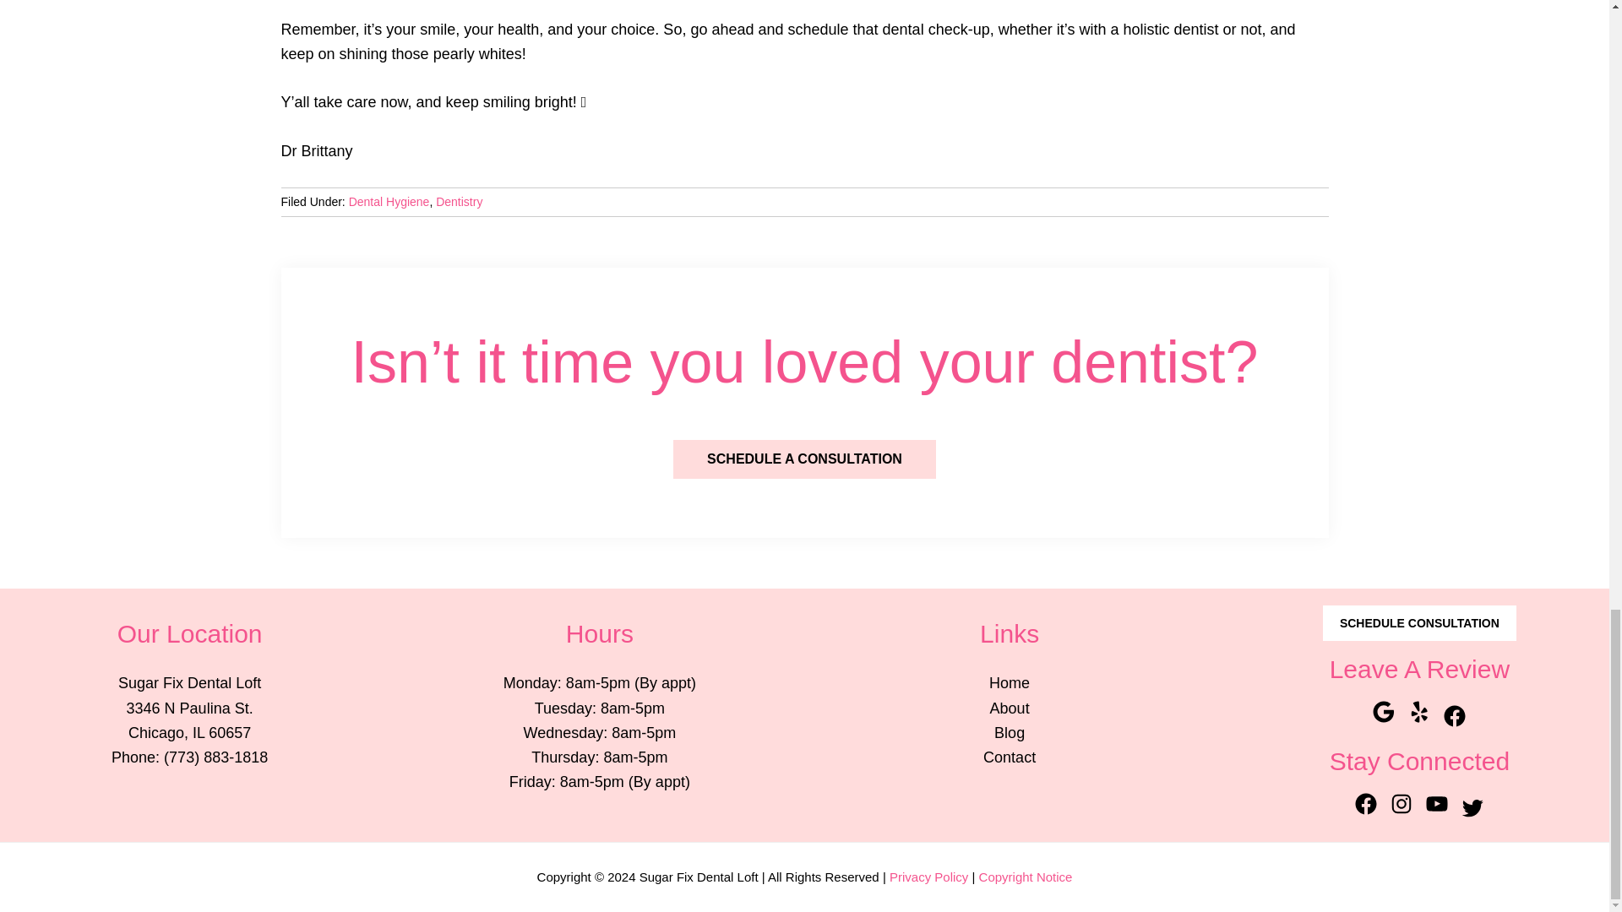  Describe the element at coordinates (389, 202) in the screenshot. I see `Dental Hygiene` at that location.